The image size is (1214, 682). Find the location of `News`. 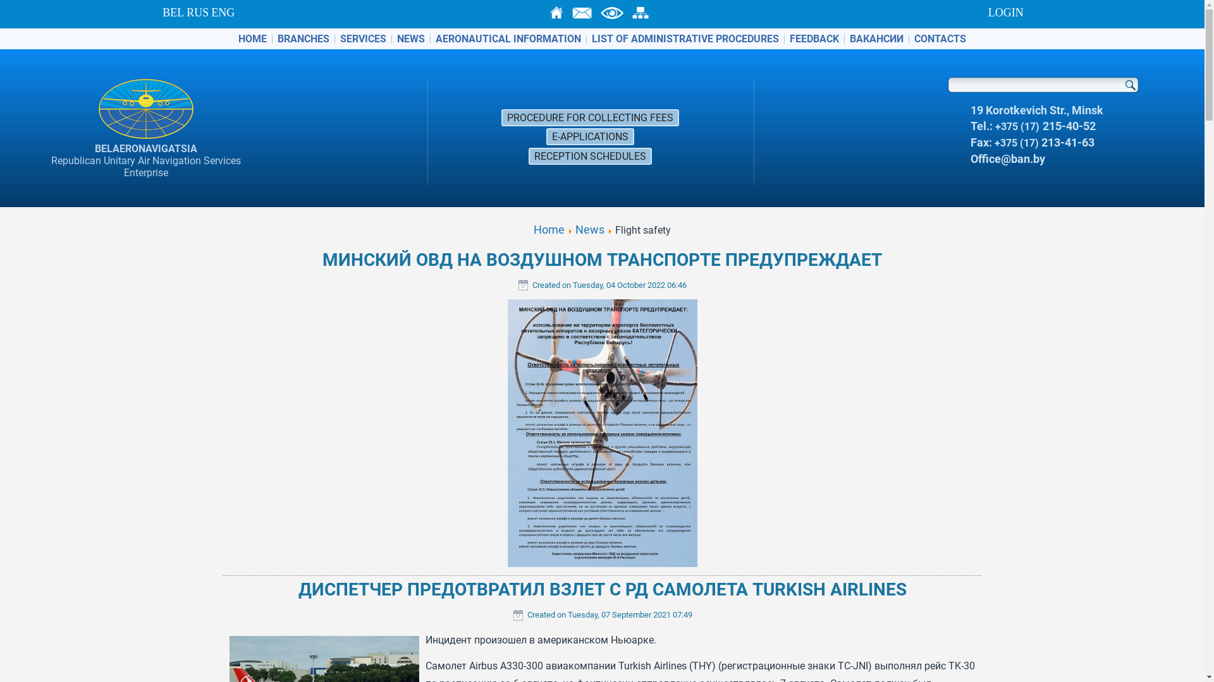

News is located at coordinates (590, 229).